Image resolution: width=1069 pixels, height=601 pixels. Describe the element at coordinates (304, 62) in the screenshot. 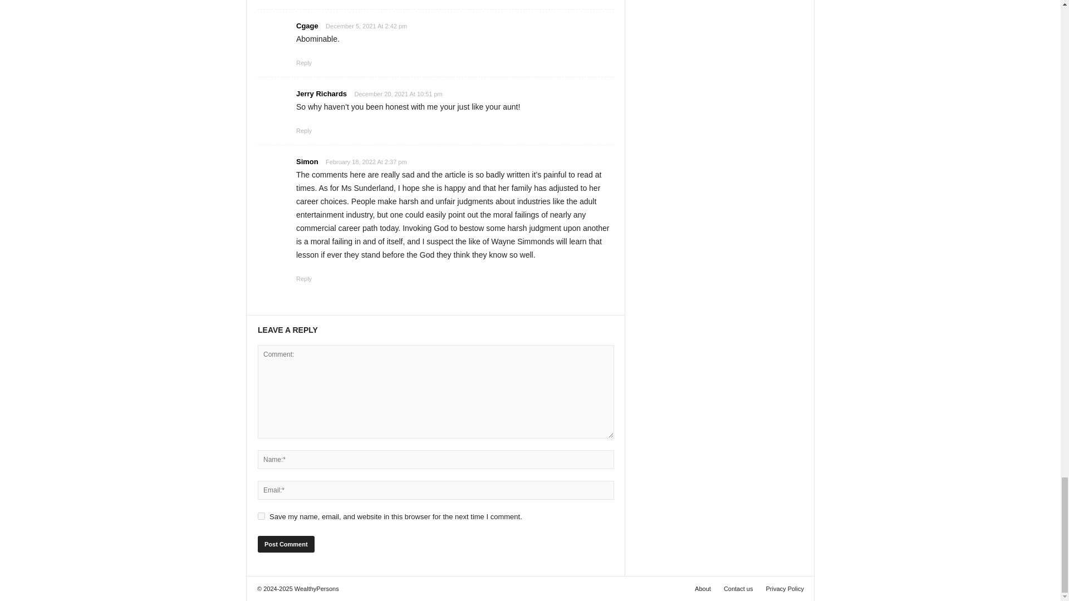

I see `Reply` at that location.